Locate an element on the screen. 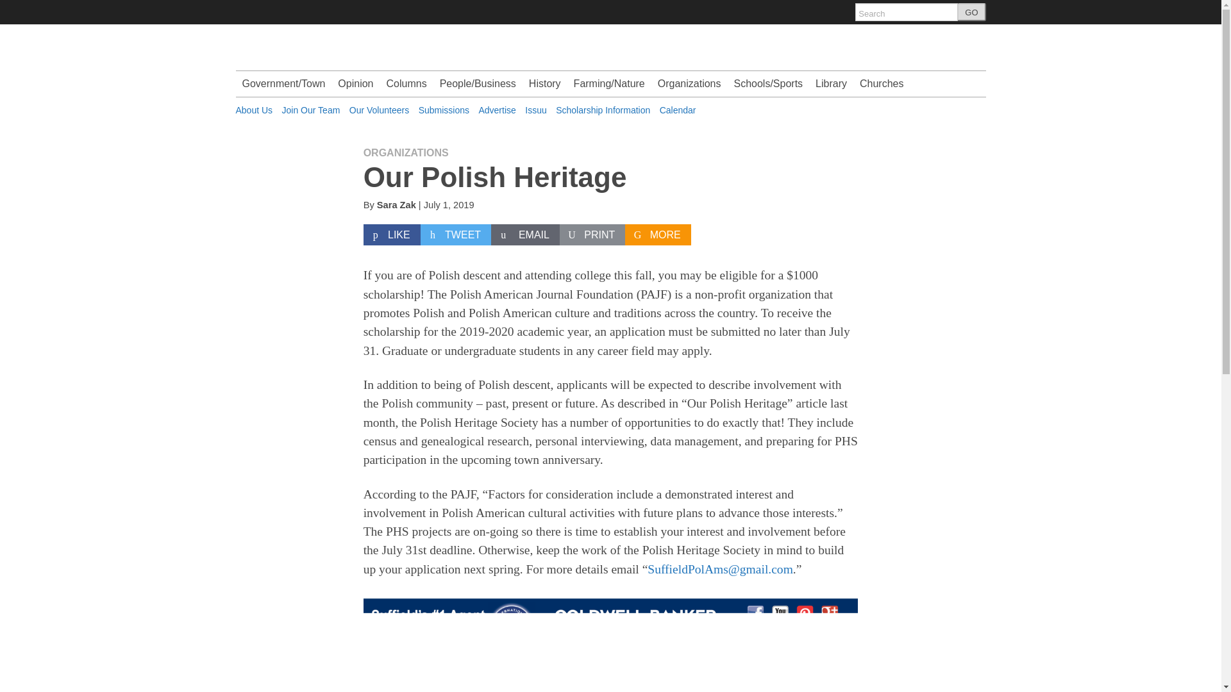 This screenshot has width=1231, height=692. Issuu is located at coordinates (536, 110).